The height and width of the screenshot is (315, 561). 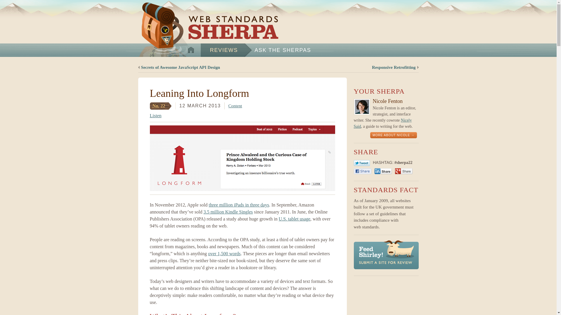 What do you see at coordinates (224, 253) in the screenshot?
I see `over 1,500 words` at bounding box center [224, 253].